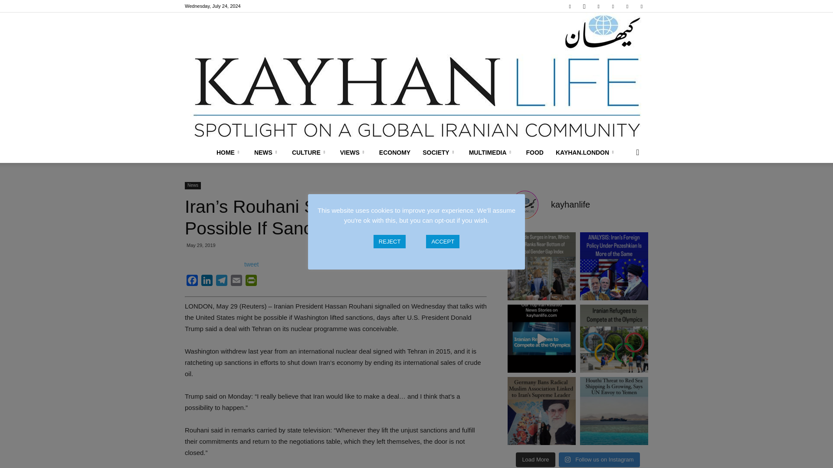 The width and height of the screenshot is (833, 468). Describe the element at coordinates (192, 282) in the screenshot. I see `Facebook` at that location.